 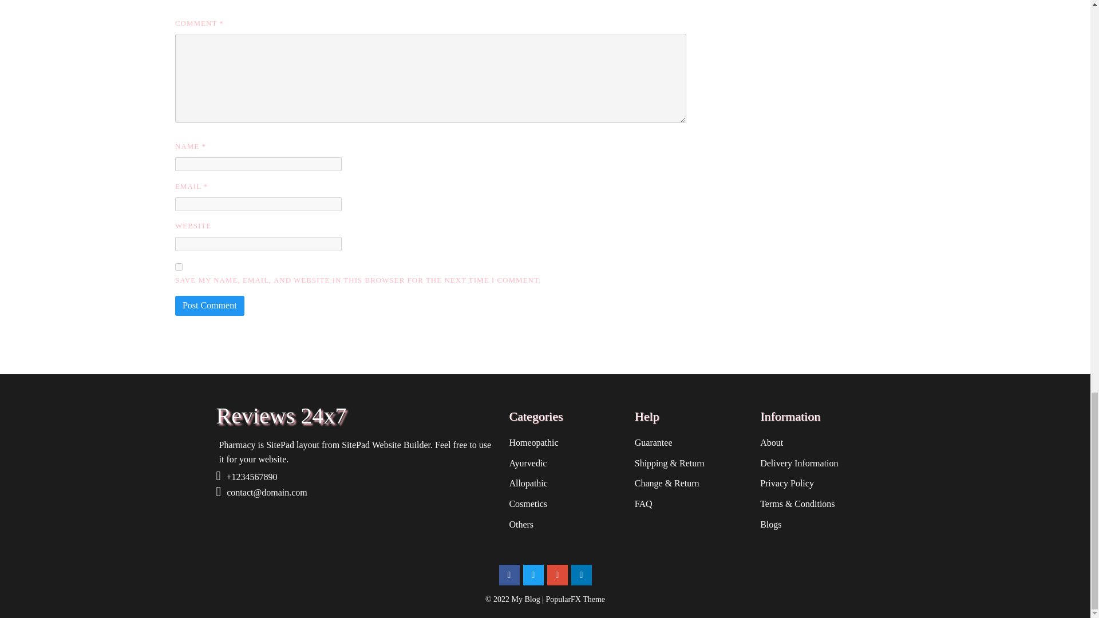 What do you see at coordinates (576, 600) in the screenshot?
I see `PopularFX Theme` at bounding box center [576, 600].